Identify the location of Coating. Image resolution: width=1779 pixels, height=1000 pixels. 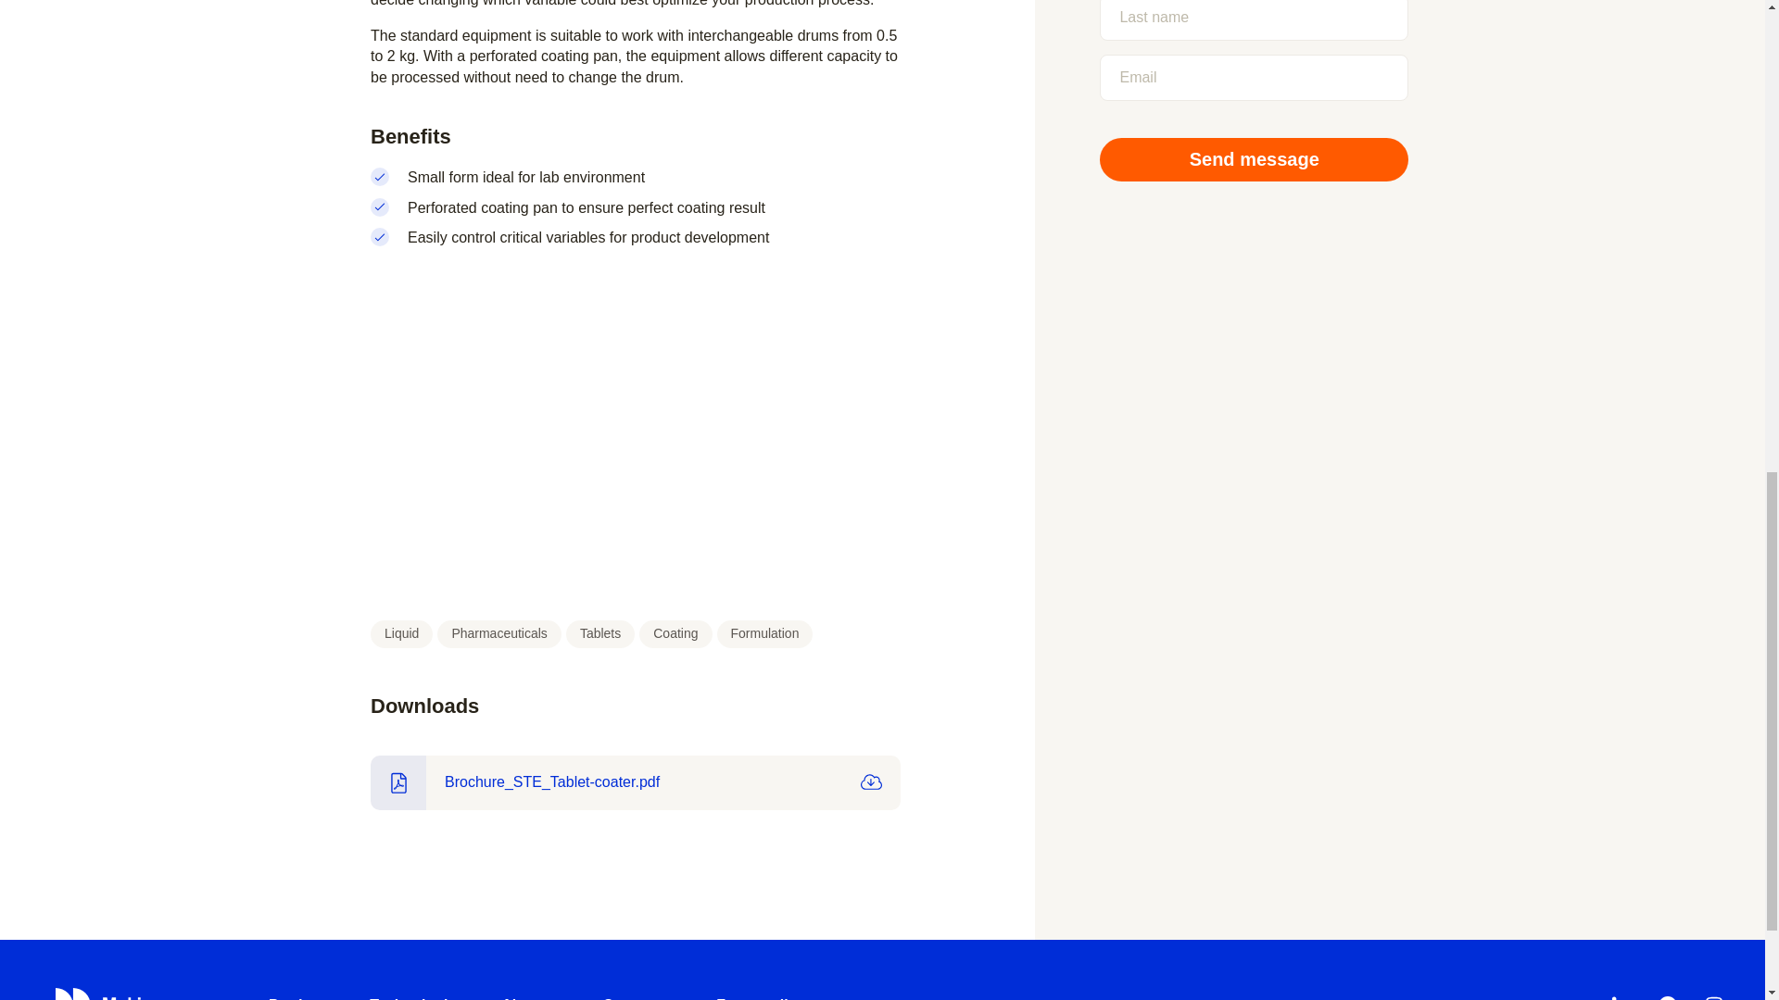
(675, 633).